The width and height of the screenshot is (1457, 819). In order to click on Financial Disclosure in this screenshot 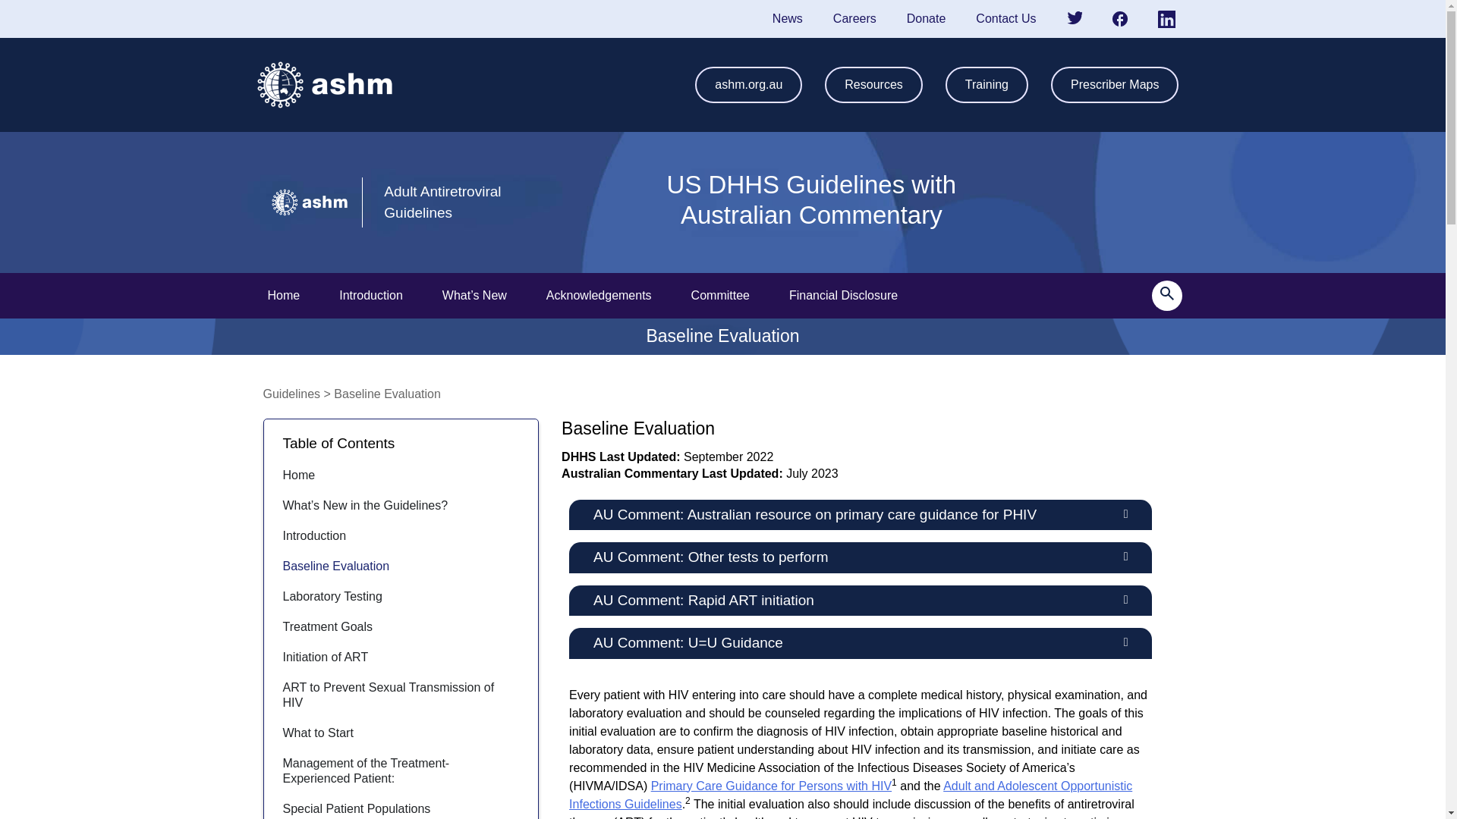, I will do `click(843, 296)`.